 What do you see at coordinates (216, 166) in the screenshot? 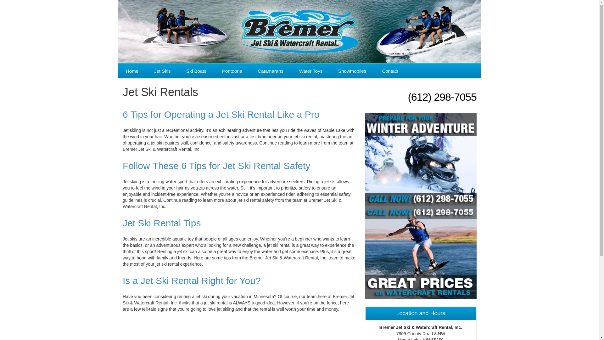
I see `Follow These 6 Tips for Jet Ski Rental Safety` at bounding box center [216, 166].